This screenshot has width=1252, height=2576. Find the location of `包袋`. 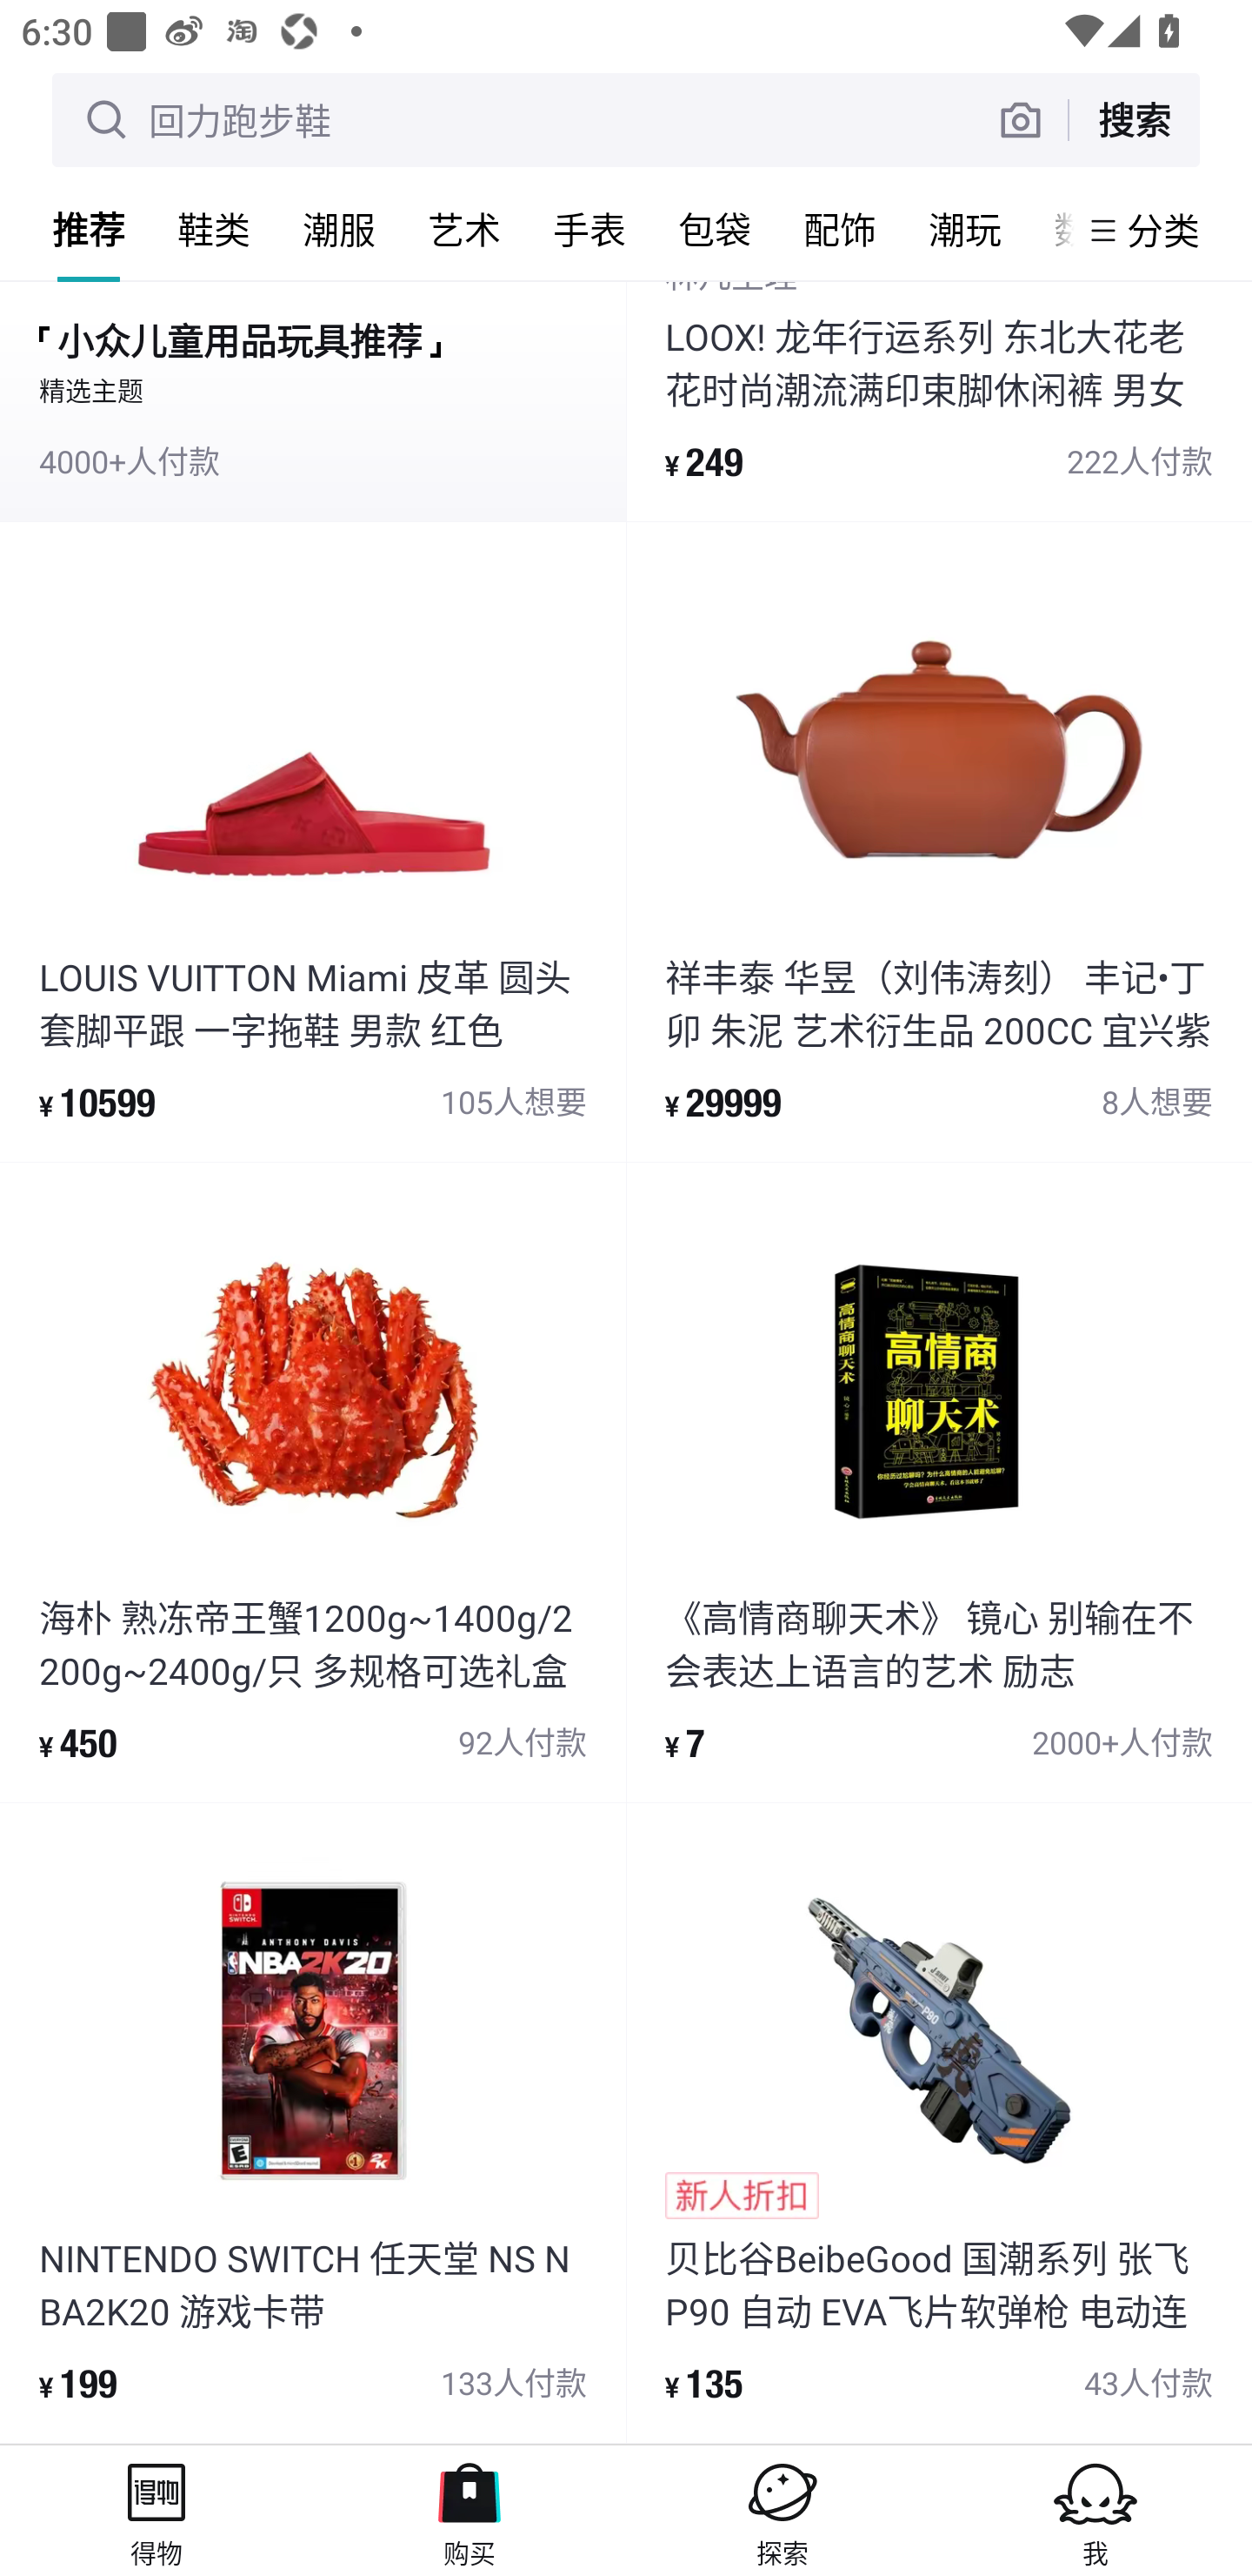

包袋 is located at coordinates (715, 229).